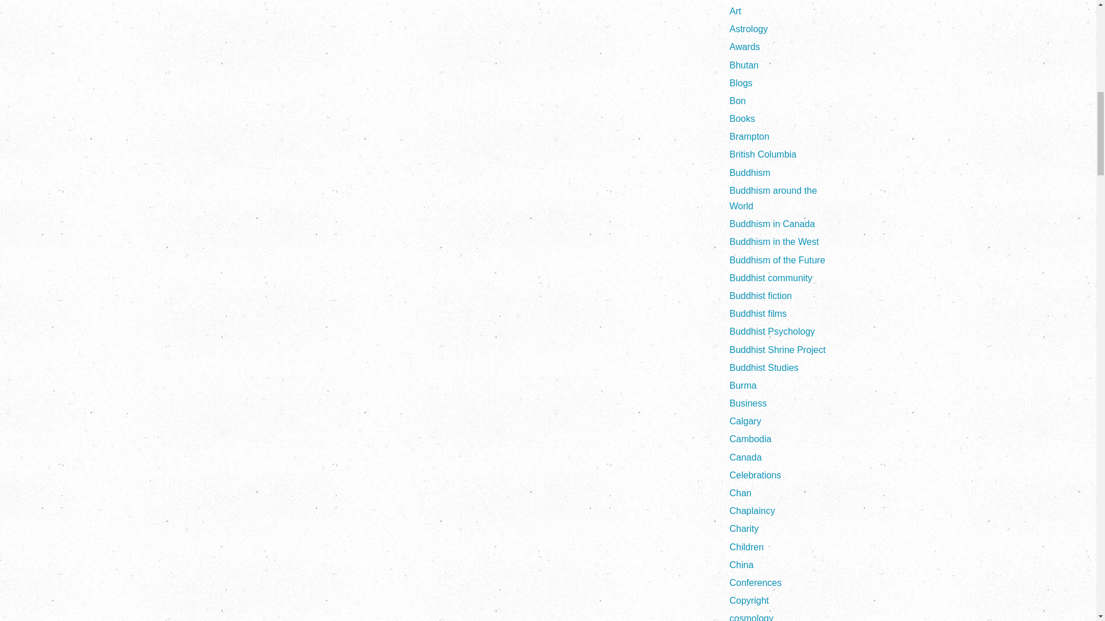 This screenshot has height=621, width=1105. What do you see at coordinates (738, 101) in the screenshot?
I see `Show articles tagged Bon` at bounding box center [738, 101].